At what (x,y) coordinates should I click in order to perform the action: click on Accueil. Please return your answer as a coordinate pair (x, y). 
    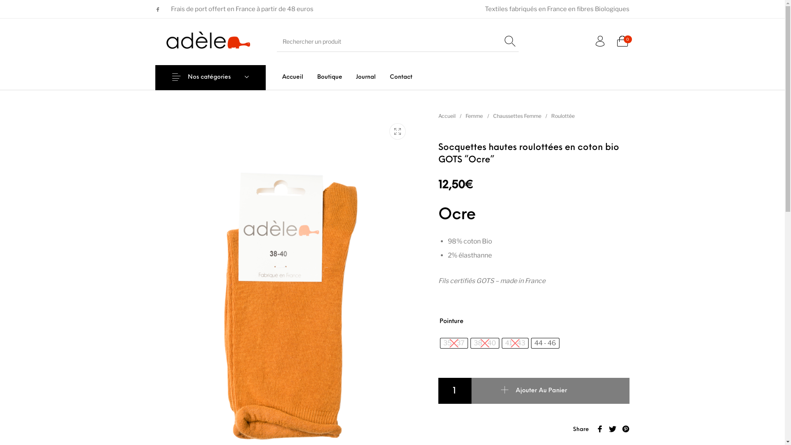
    Looking at the image, I should click on (293, 77).